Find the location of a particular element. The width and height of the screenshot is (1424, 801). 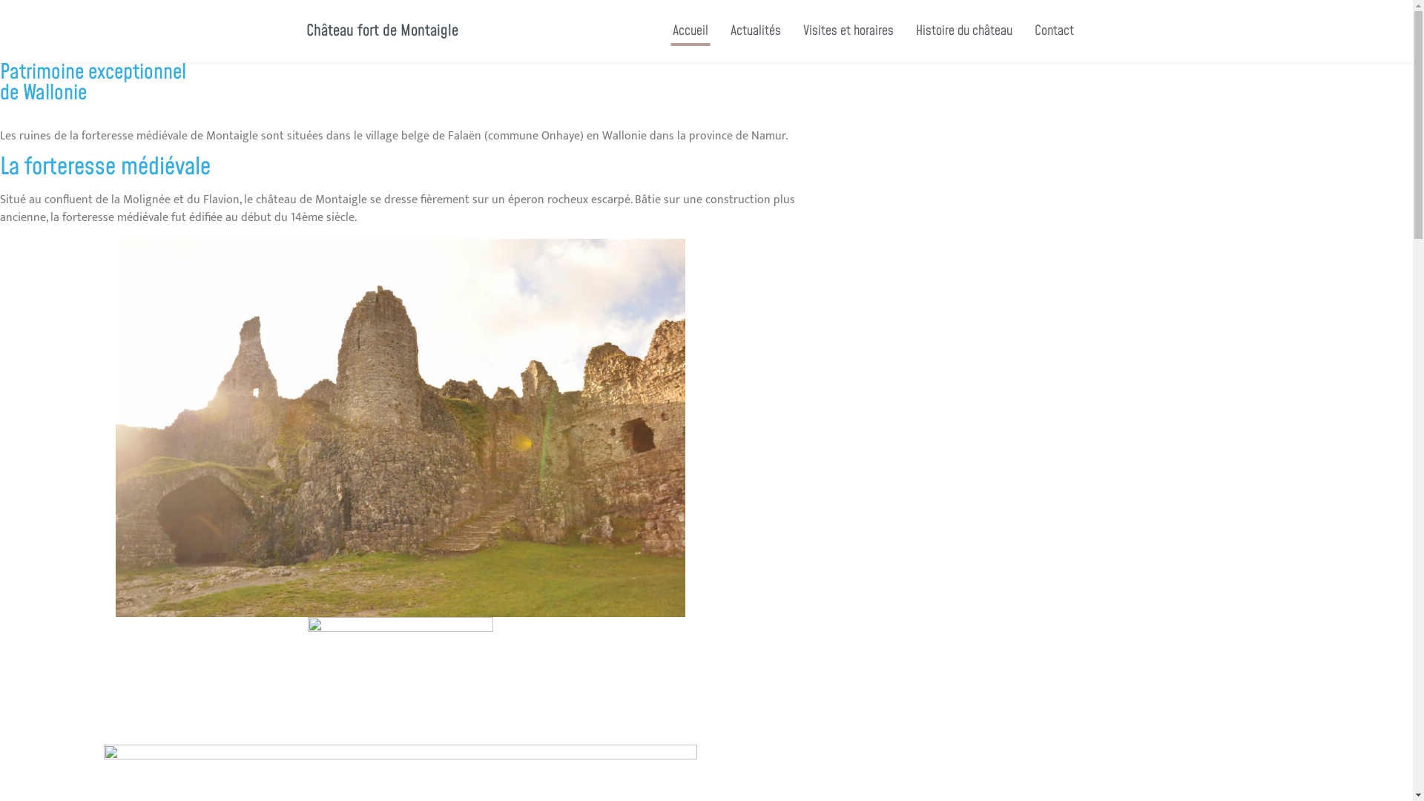

Accueil is located at coordinates (690, 31).